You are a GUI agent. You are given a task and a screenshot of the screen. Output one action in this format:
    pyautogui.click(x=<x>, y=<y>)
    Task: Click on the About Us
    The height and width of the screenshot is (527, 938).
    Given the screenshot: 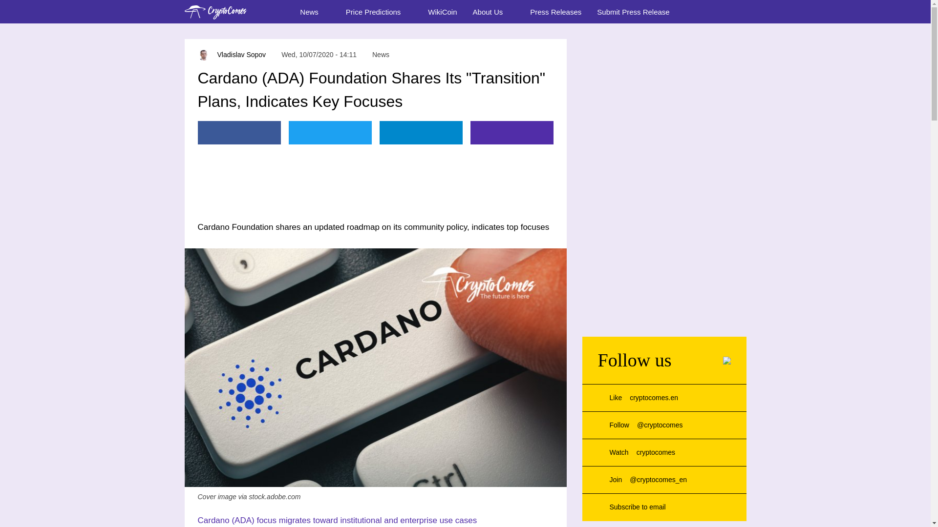 What is the action you would take?
    pyautogui.click(x=493, y=12)
    